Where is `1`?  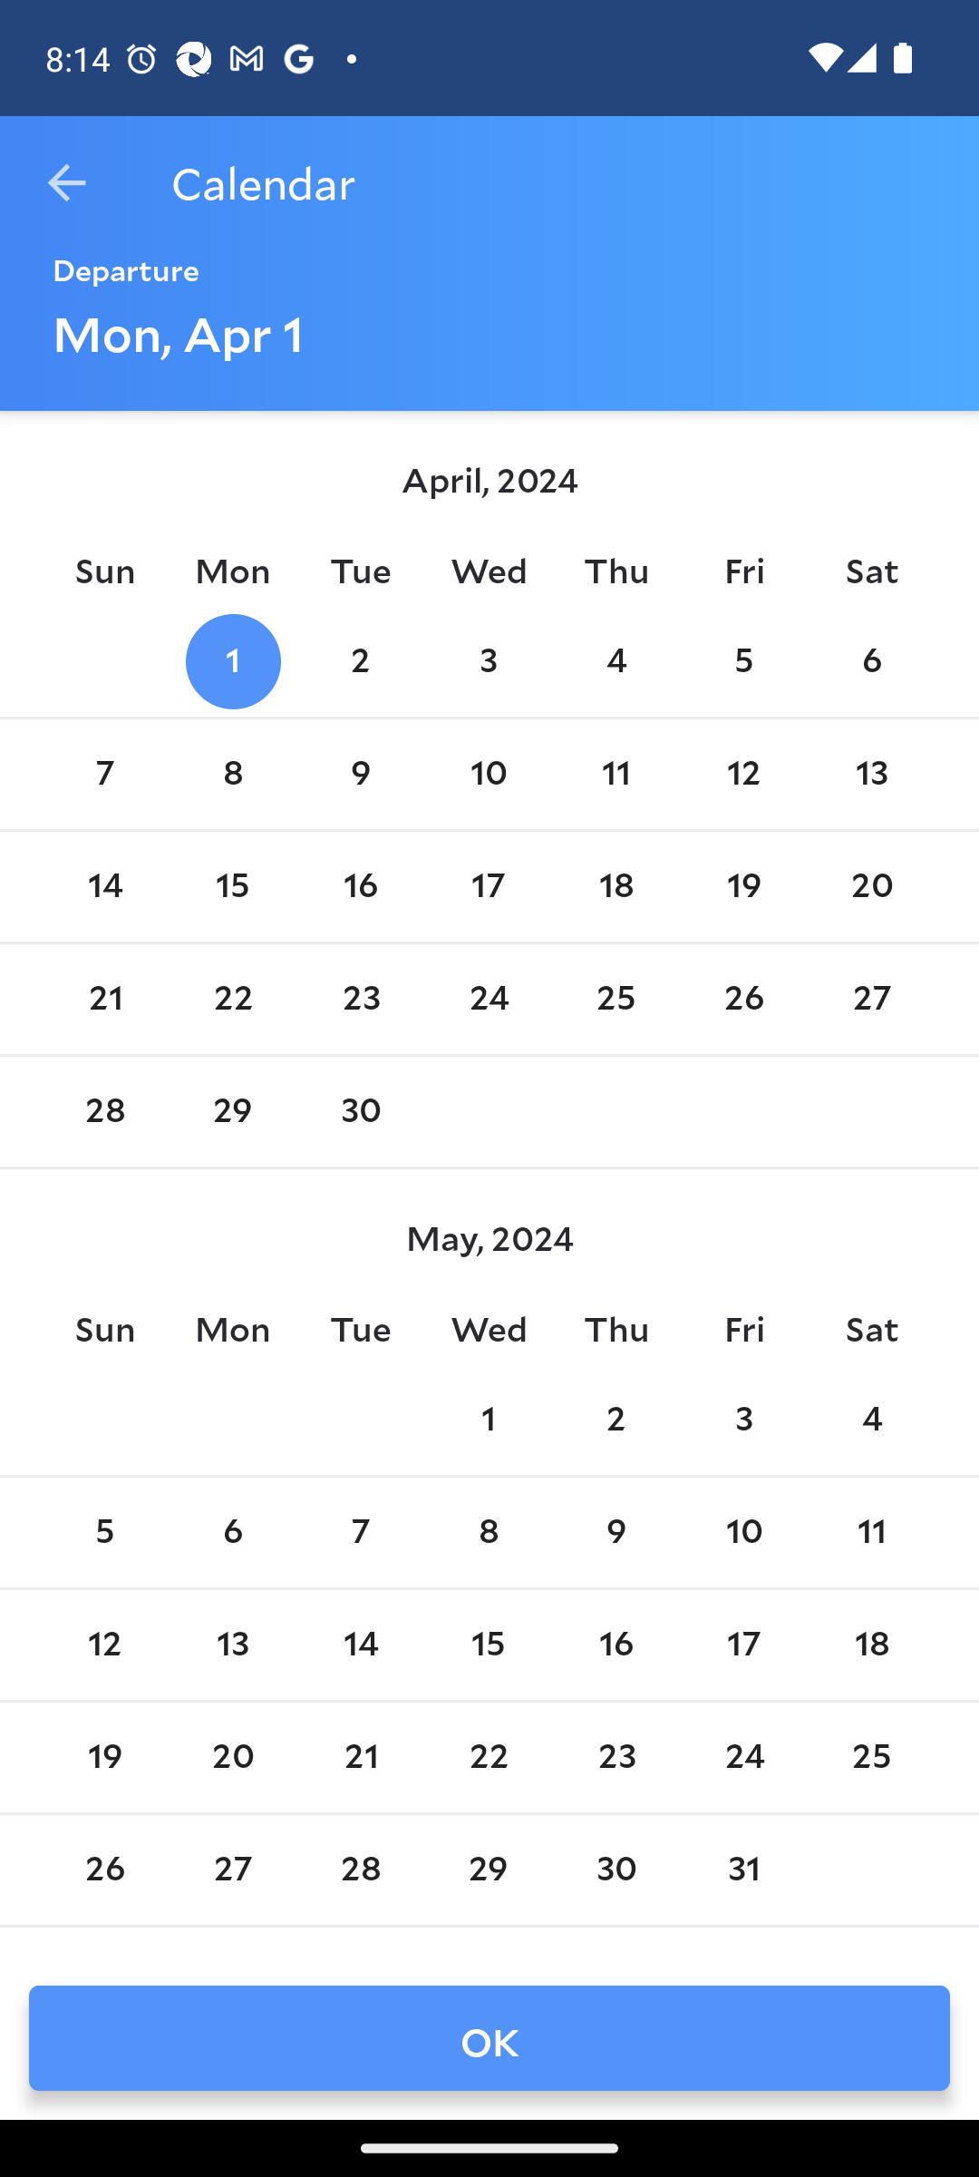 1 is located at coordinates (233, 661).